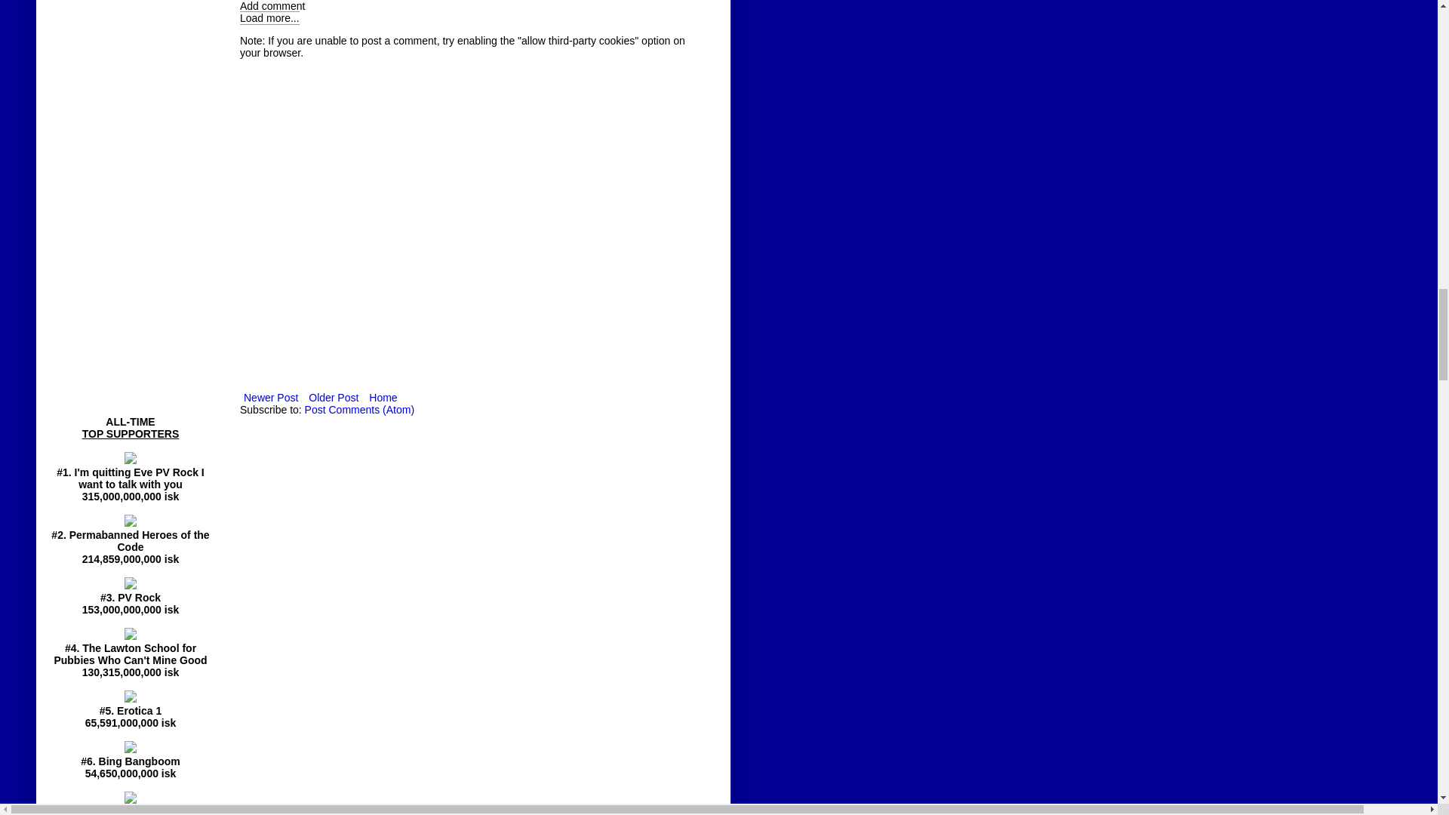 The width and height of the screenshot is (1449, 815). Describe the element at coordinates (334, 398) in the screenshot. I see `Older Post` at that location.